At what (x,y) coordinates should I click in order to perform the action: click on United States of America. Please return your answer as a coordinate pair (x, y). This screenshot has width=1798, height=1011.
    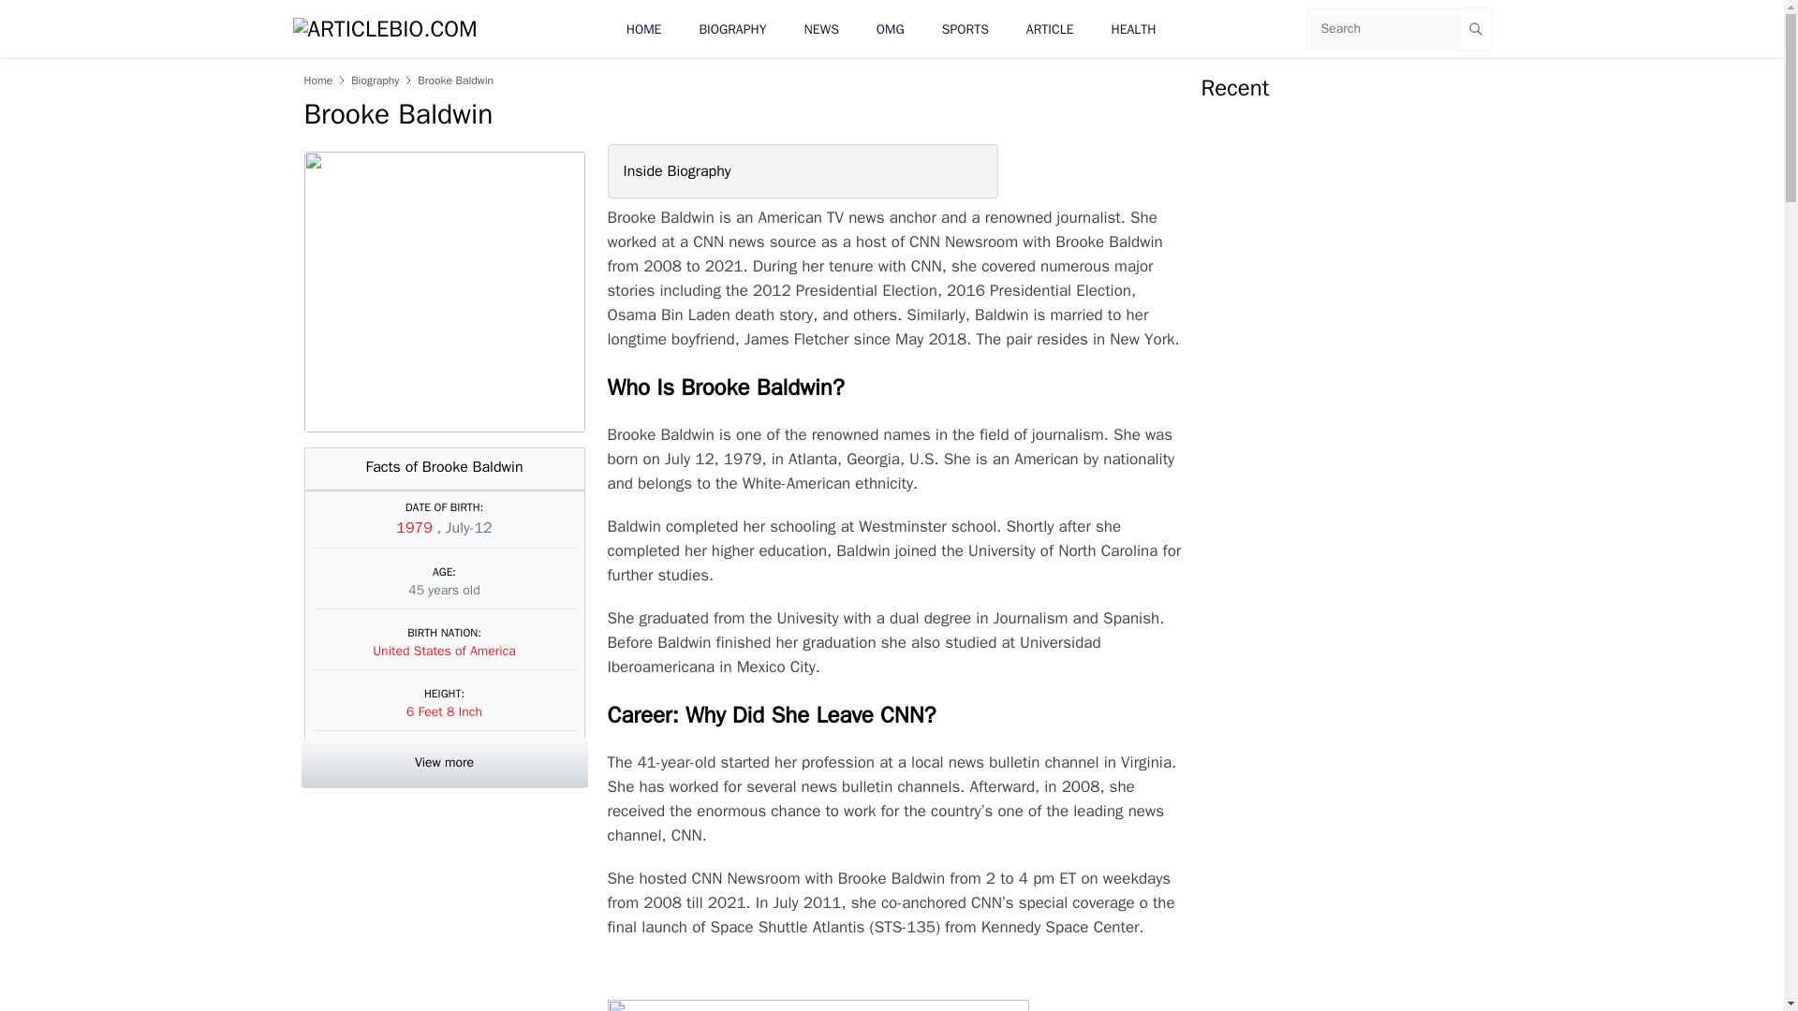
    Looking at the image, I should click on (444, 651).